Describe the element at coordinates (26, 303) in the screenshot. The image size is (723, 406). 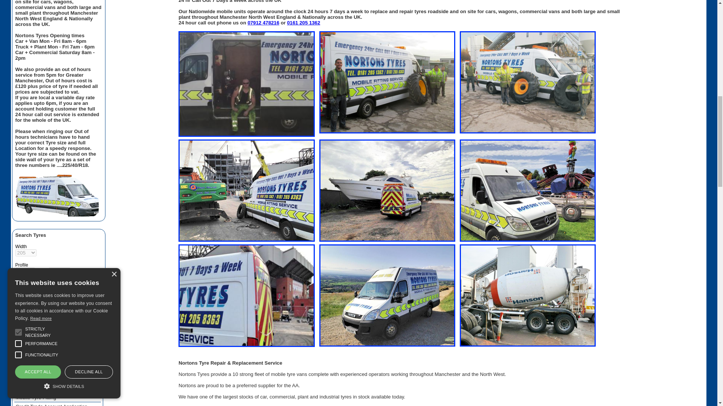
I see `Search` at that location.